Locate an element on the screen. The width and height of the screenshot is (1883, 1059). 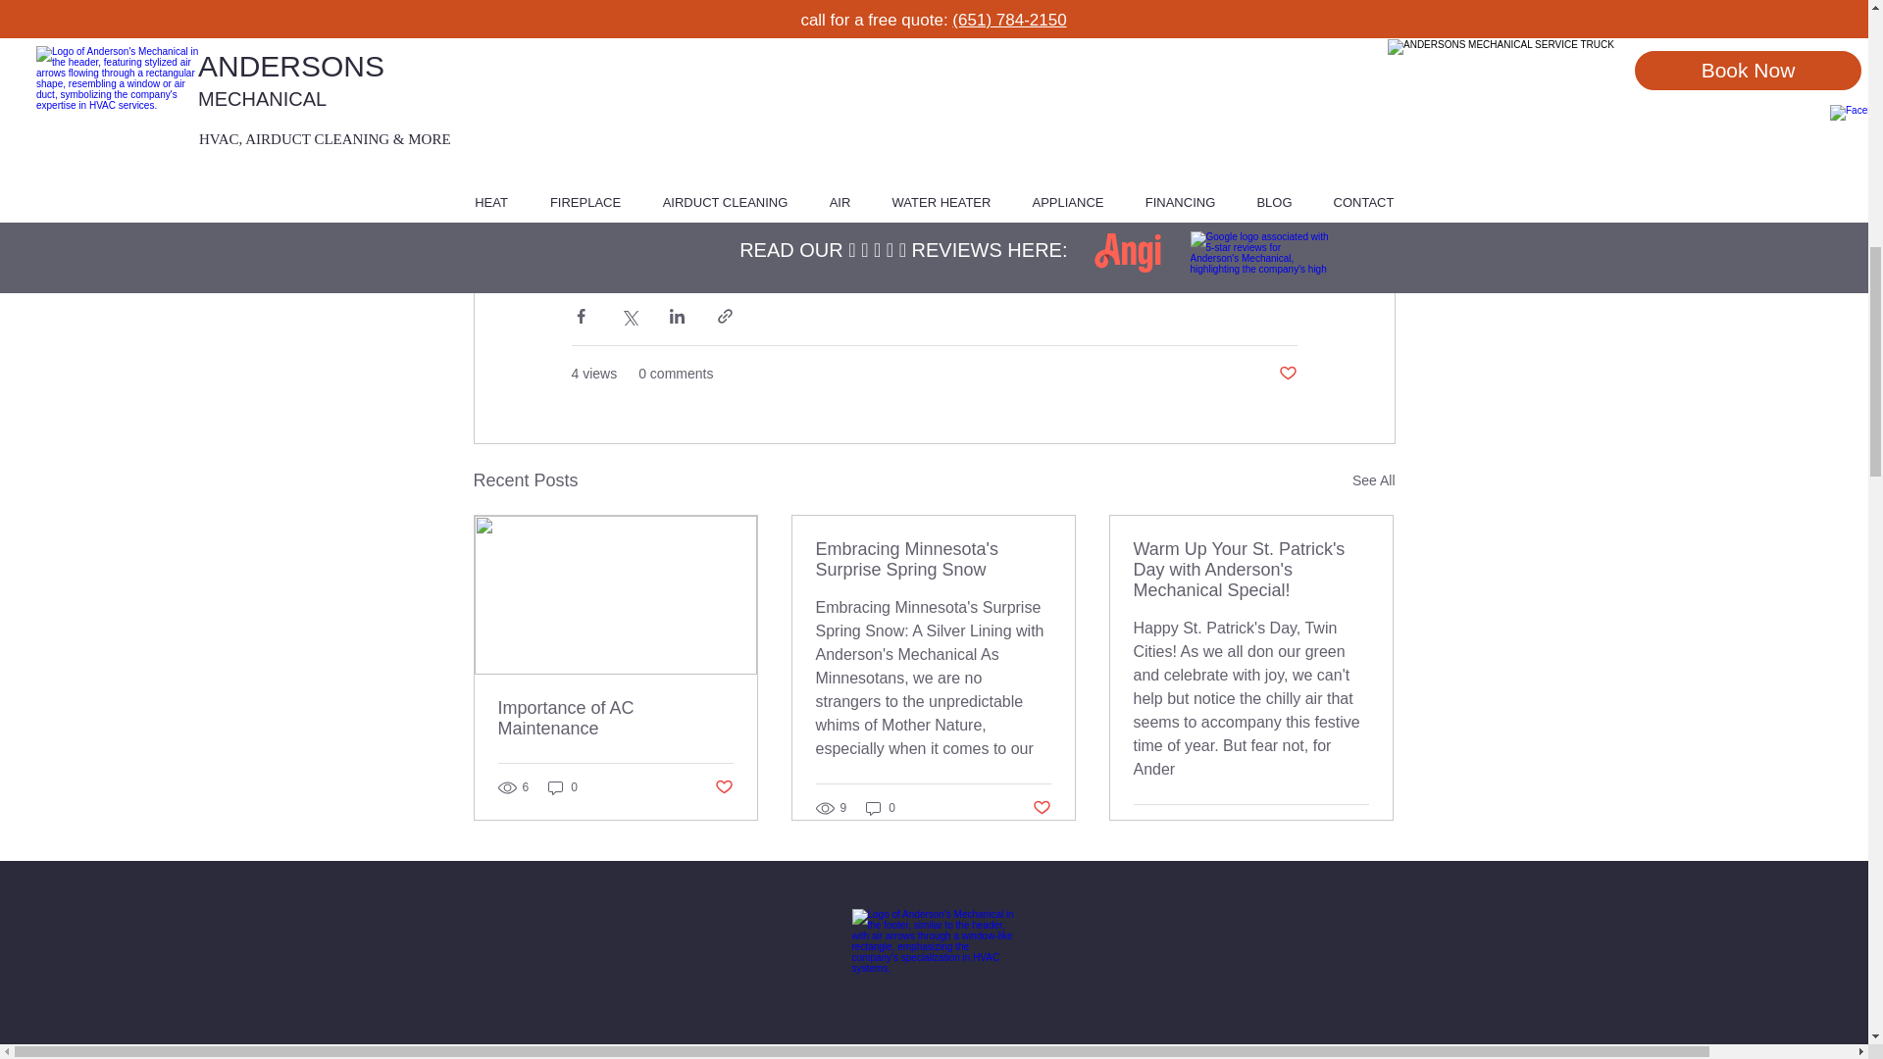
Post not marked as liked is located at coordinates (1042, 808).